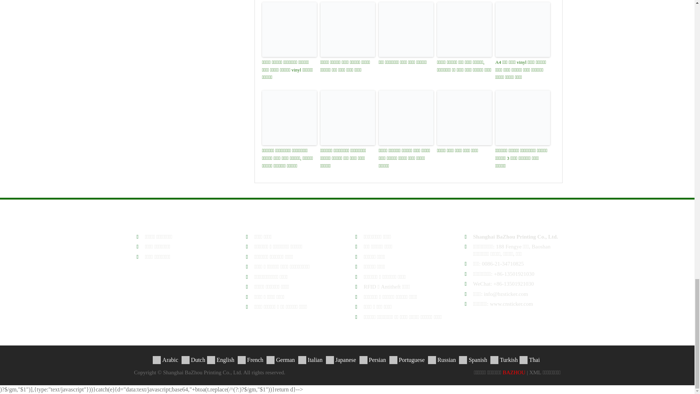  What do you see at coordinates (407, 359) in the screenshot?
I see `Portuguese` at bounding box center [407, 359].